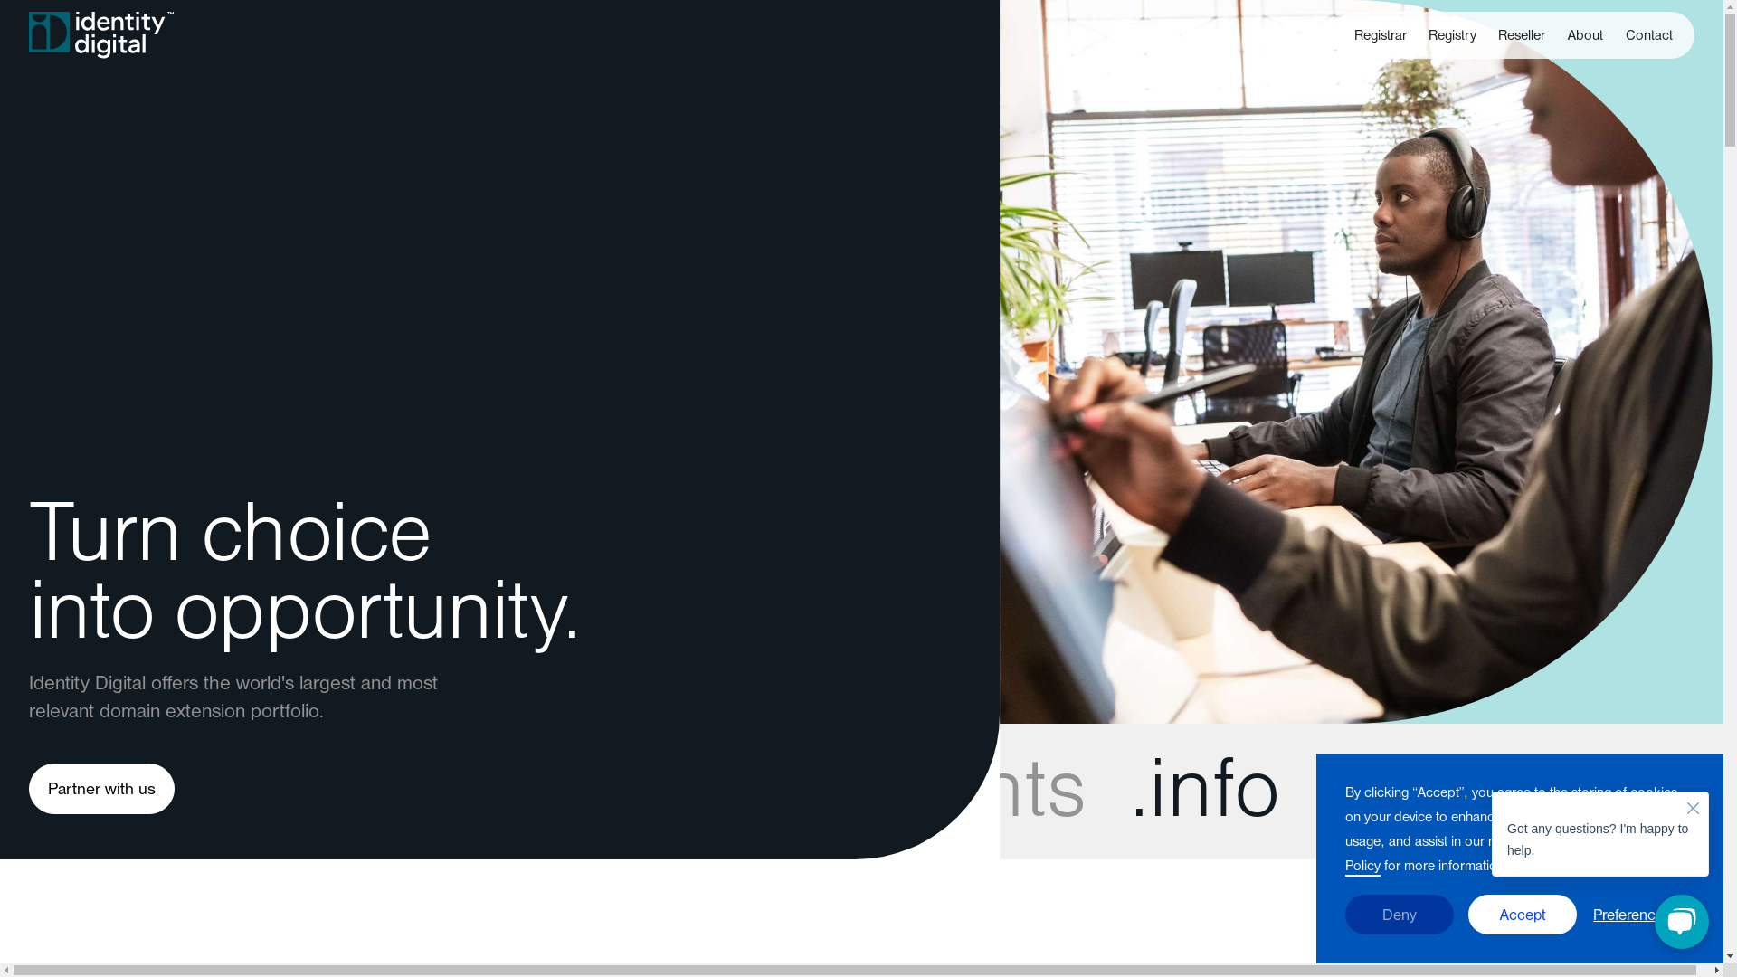 This screenshot has width=1737, height=977. I want to click on Company, so click(503, 578).